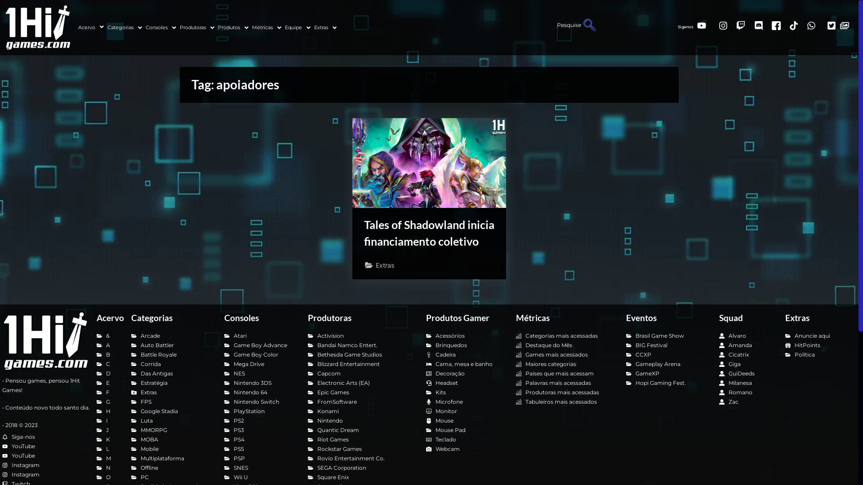 This screenshot has height=485, width=863. Describe the element at coordinates (262, 411) in the screenshot. I see `PlayStation` at that location.